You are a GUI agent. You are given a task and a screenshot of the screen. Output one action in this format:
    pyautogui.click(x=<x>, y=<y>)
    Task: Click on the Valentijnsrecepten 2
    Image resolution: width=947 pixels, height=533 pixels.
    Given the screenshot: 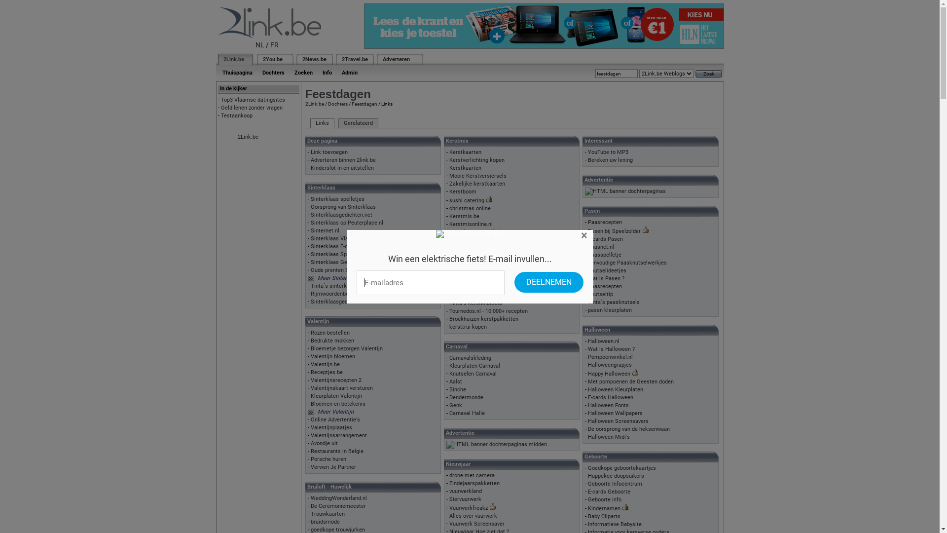 What is the action you would take?
    pyautogui.click(x=336, y=380)
    